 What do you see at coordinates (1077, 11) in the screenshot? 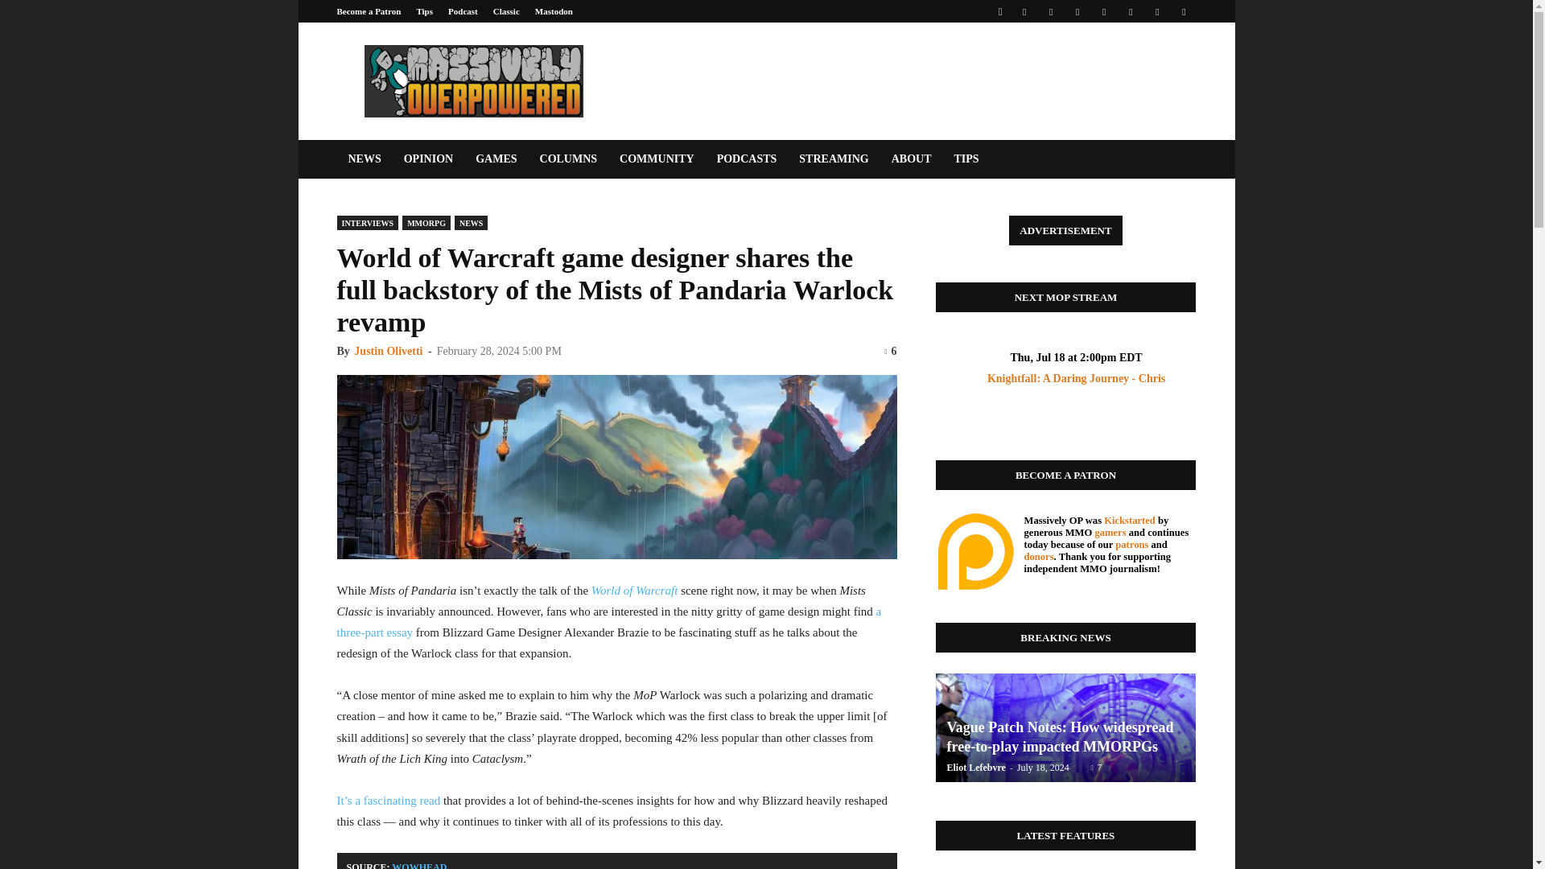
I see `Paypal` at bounding box center [1077, 11].